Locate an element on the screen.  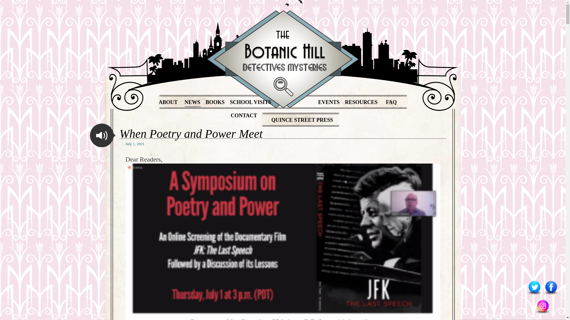
Visit Us On Twitter is located at coordinates (534, 295).